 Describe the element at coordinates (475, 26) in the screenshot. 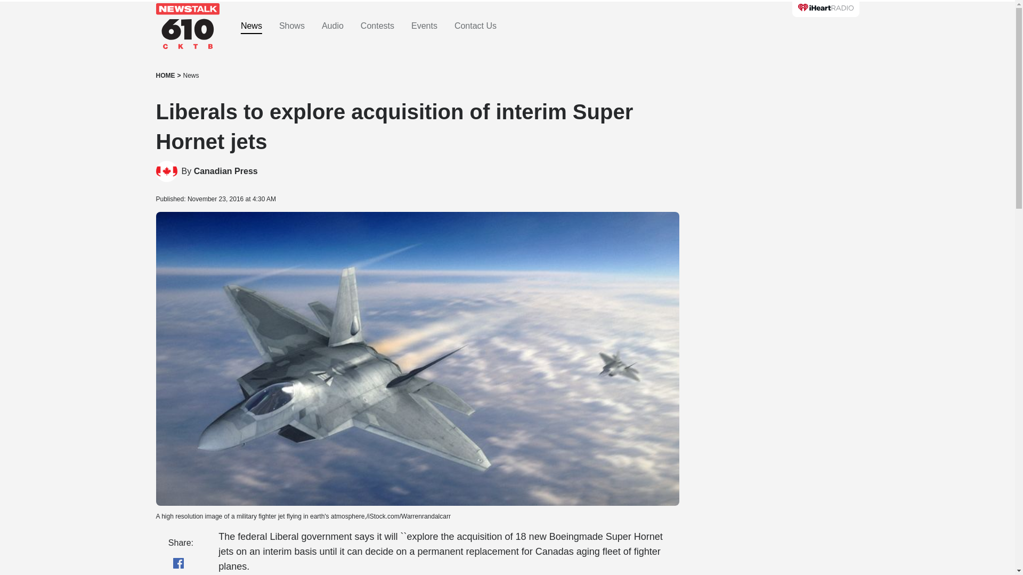

I see `Contact Us` at that location.